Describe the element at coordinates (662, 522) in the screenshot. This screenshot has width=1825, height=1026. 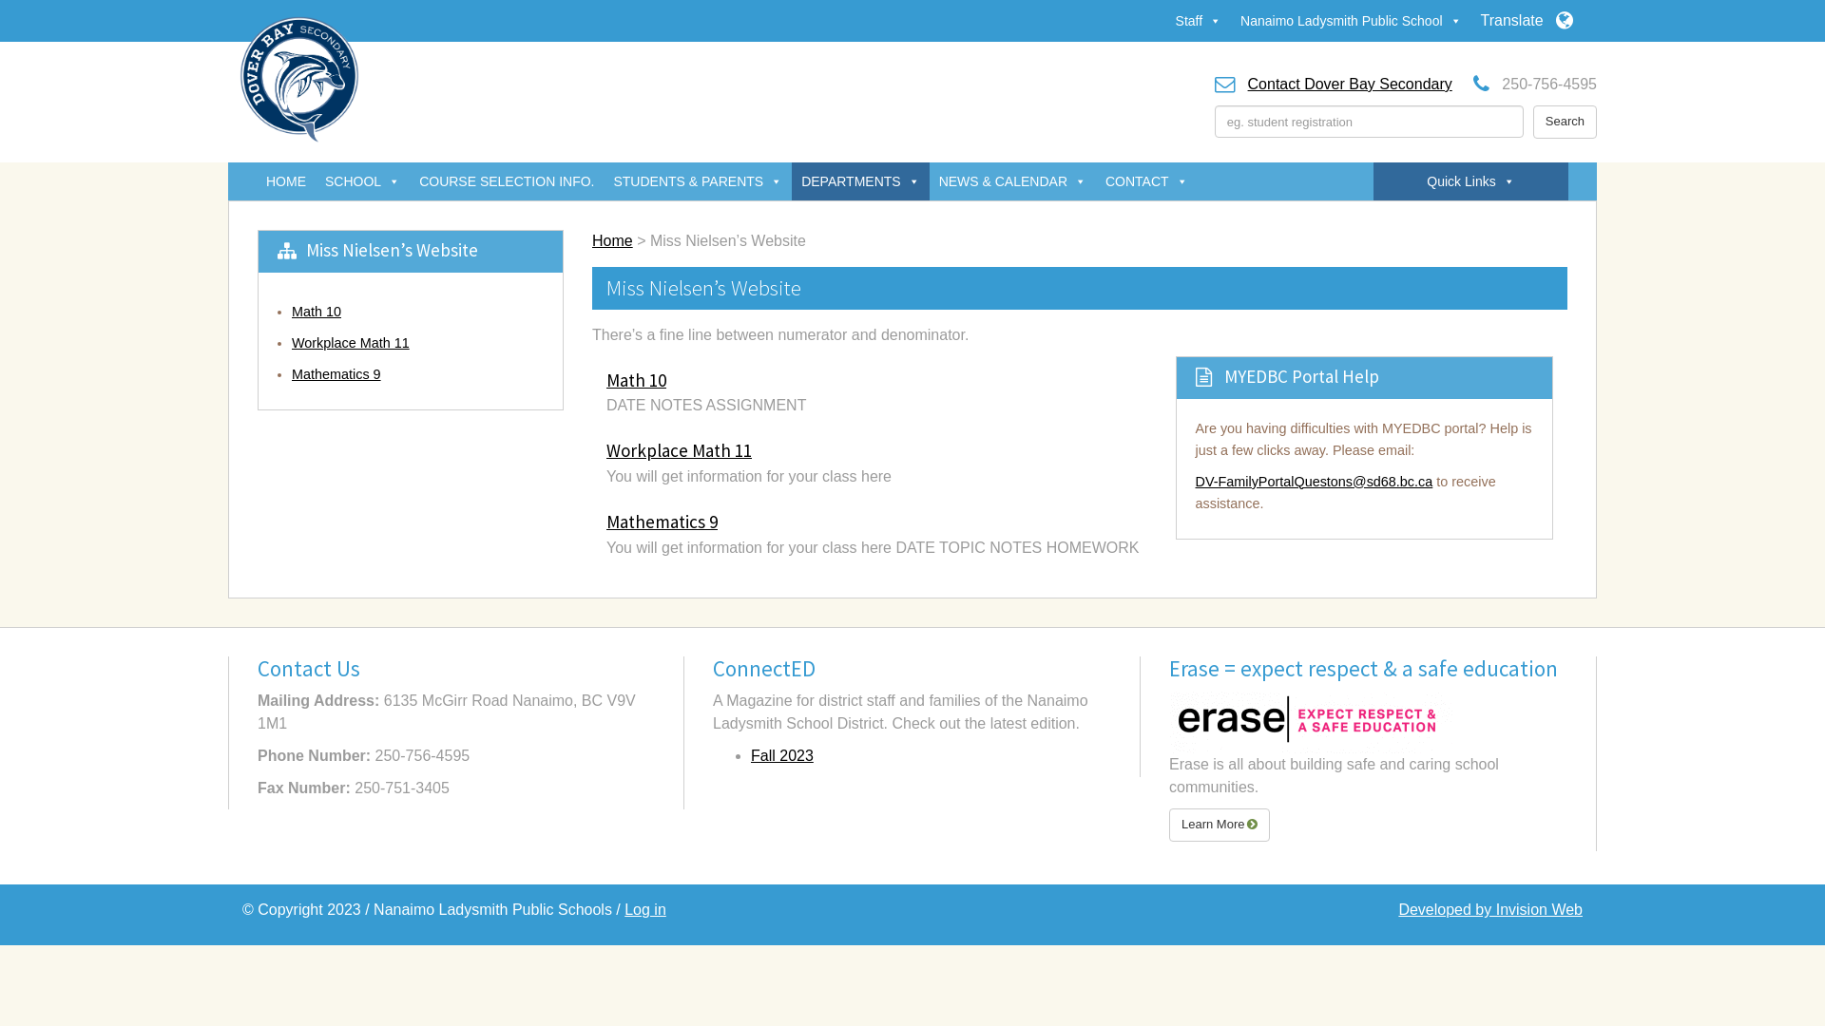
I see `Mathematics 9` at that location.